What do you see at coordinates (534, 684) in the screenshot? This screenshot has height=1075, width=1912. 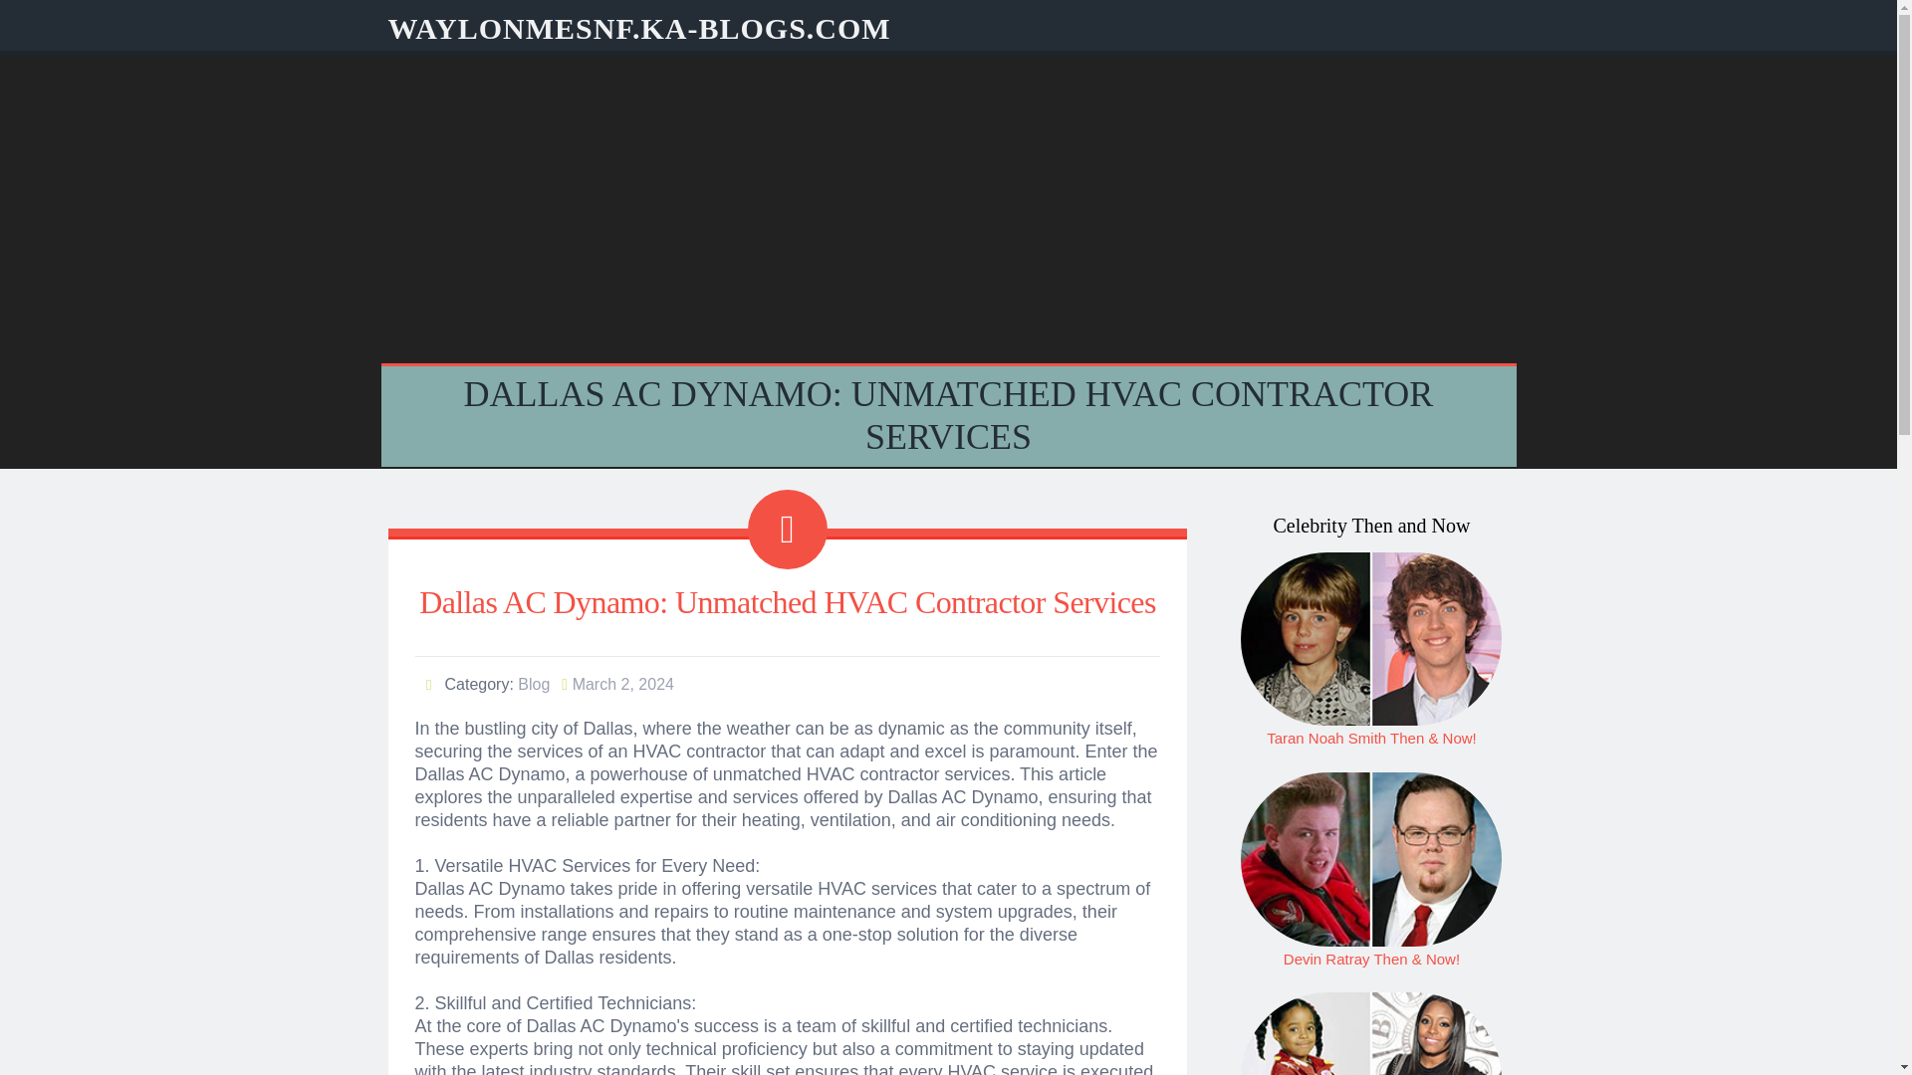 I see `Blog` at bounding box center [534, 684].